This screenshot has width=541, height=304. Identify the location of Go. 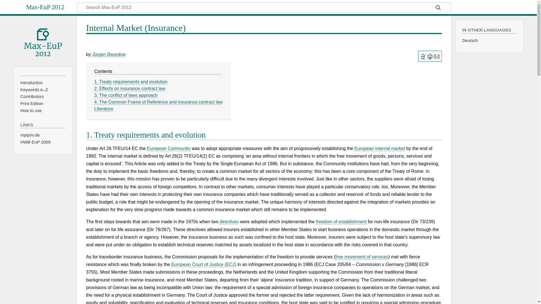
(438, 8).